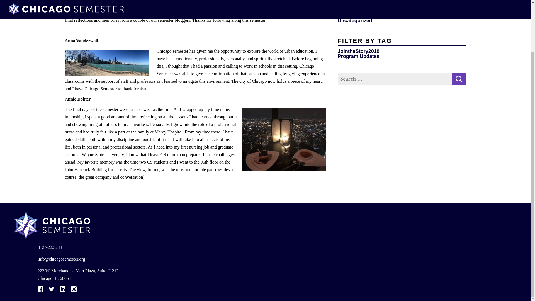 This screenshot has height=301, width=535. What do you see at coordinates (459, 79) in the screenshot?
I see `Search` at bounding box center [459, 79].